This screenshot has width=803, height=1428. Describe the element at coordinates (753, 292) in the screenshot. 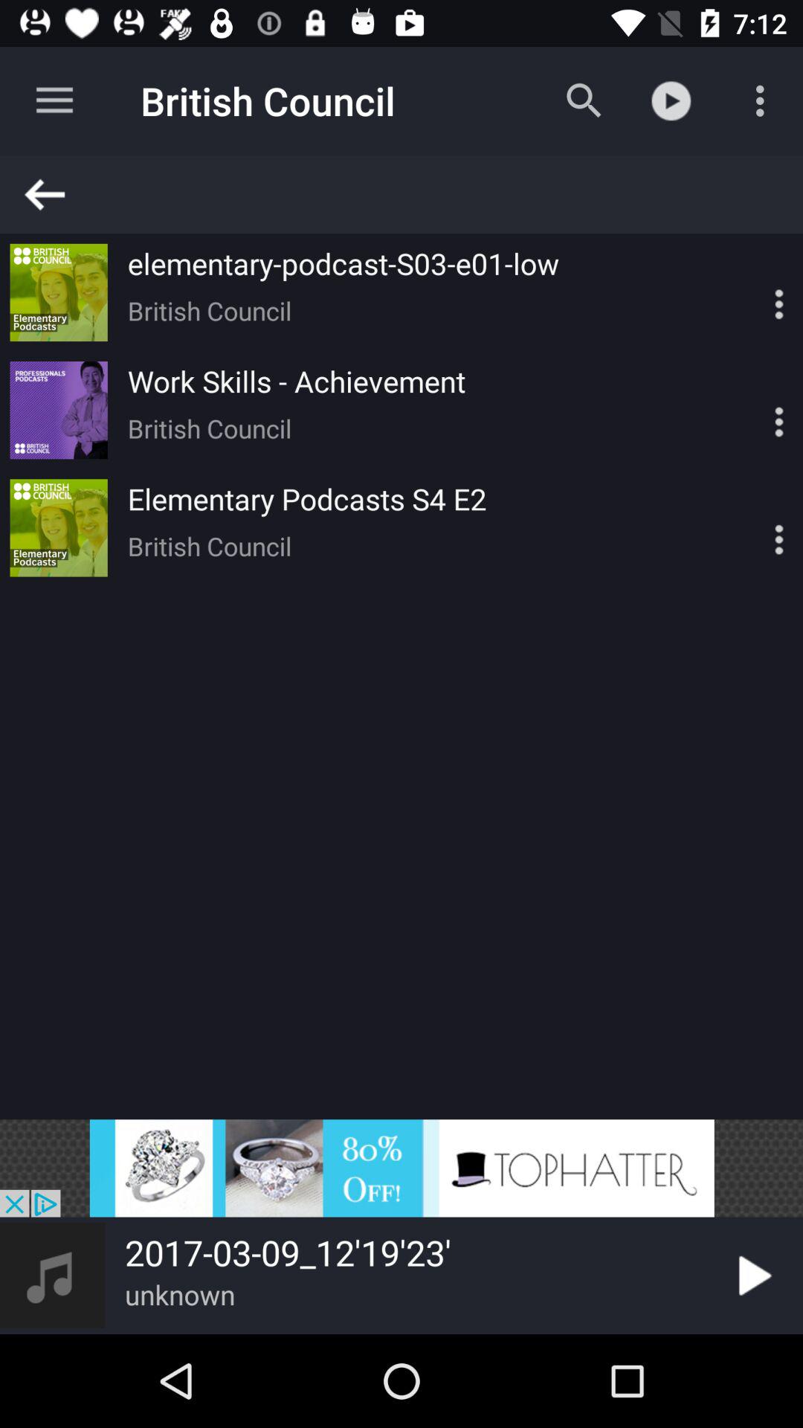

I see `mp3 player` at that location.